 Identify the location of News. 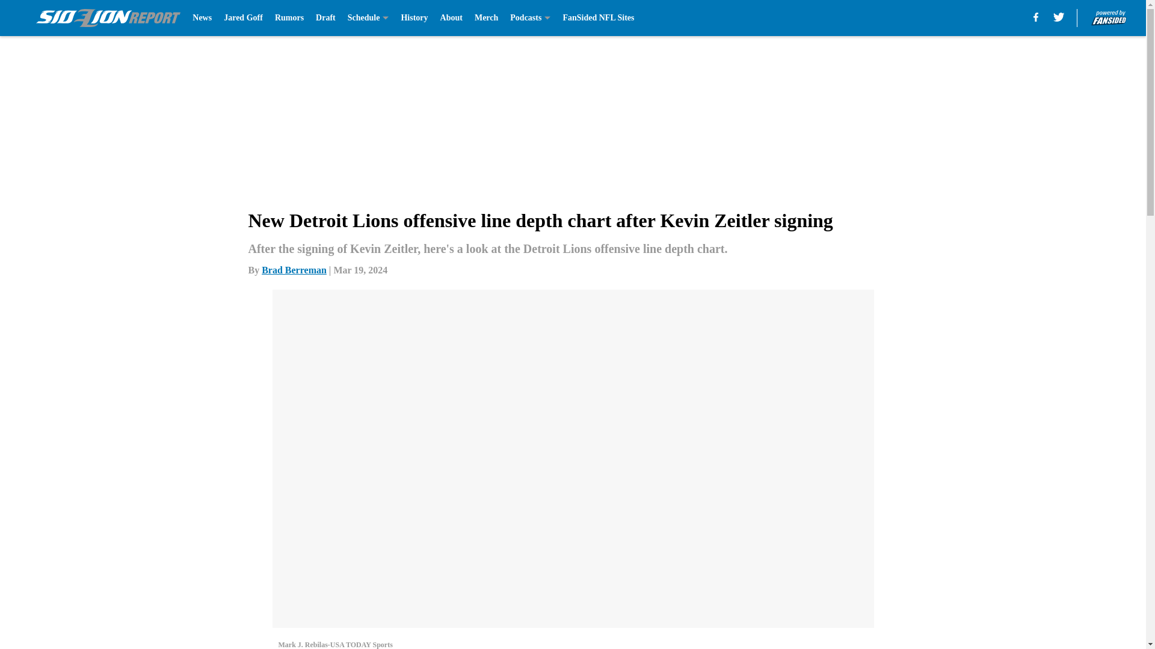
(202, 18).